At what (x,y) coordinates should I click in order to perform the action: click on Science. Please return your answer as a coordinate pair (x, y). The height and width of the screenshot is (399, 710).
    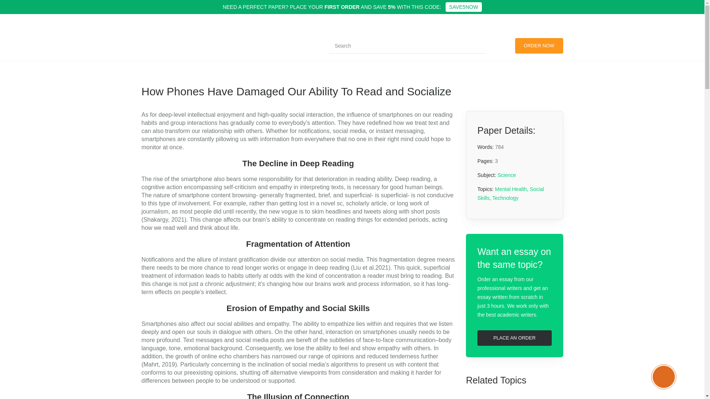
    Looking at the image, I should click on (173, 49).